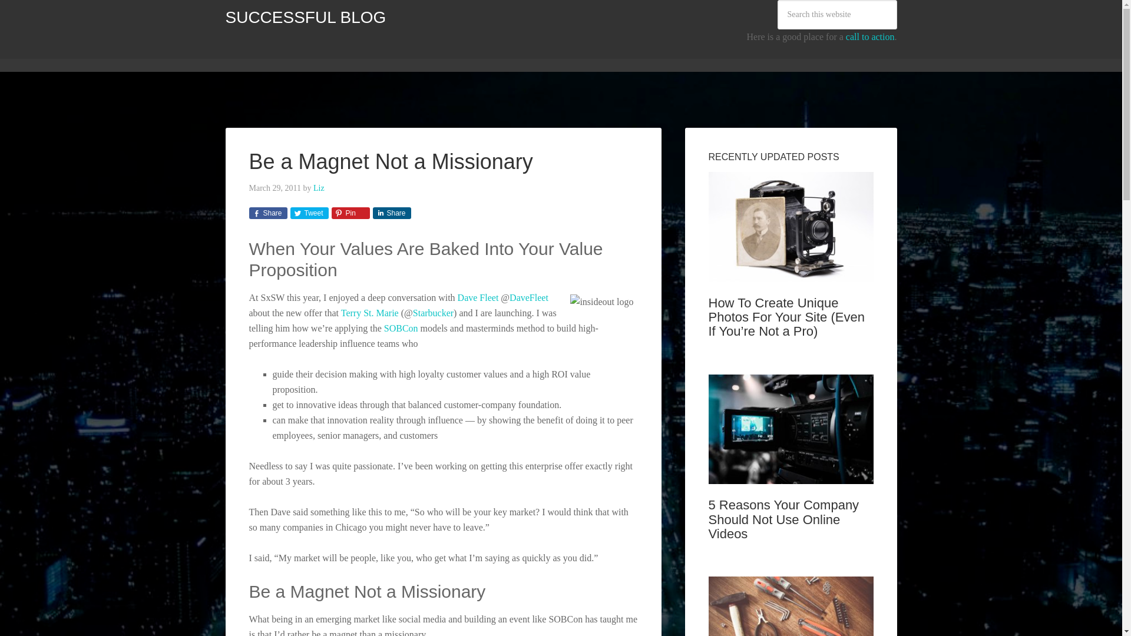 This screenshot has width=1131, height=636. What do you see at coordinates (267, 213) in the screenshot?
I see `Share` at bounding box center [267, 213].